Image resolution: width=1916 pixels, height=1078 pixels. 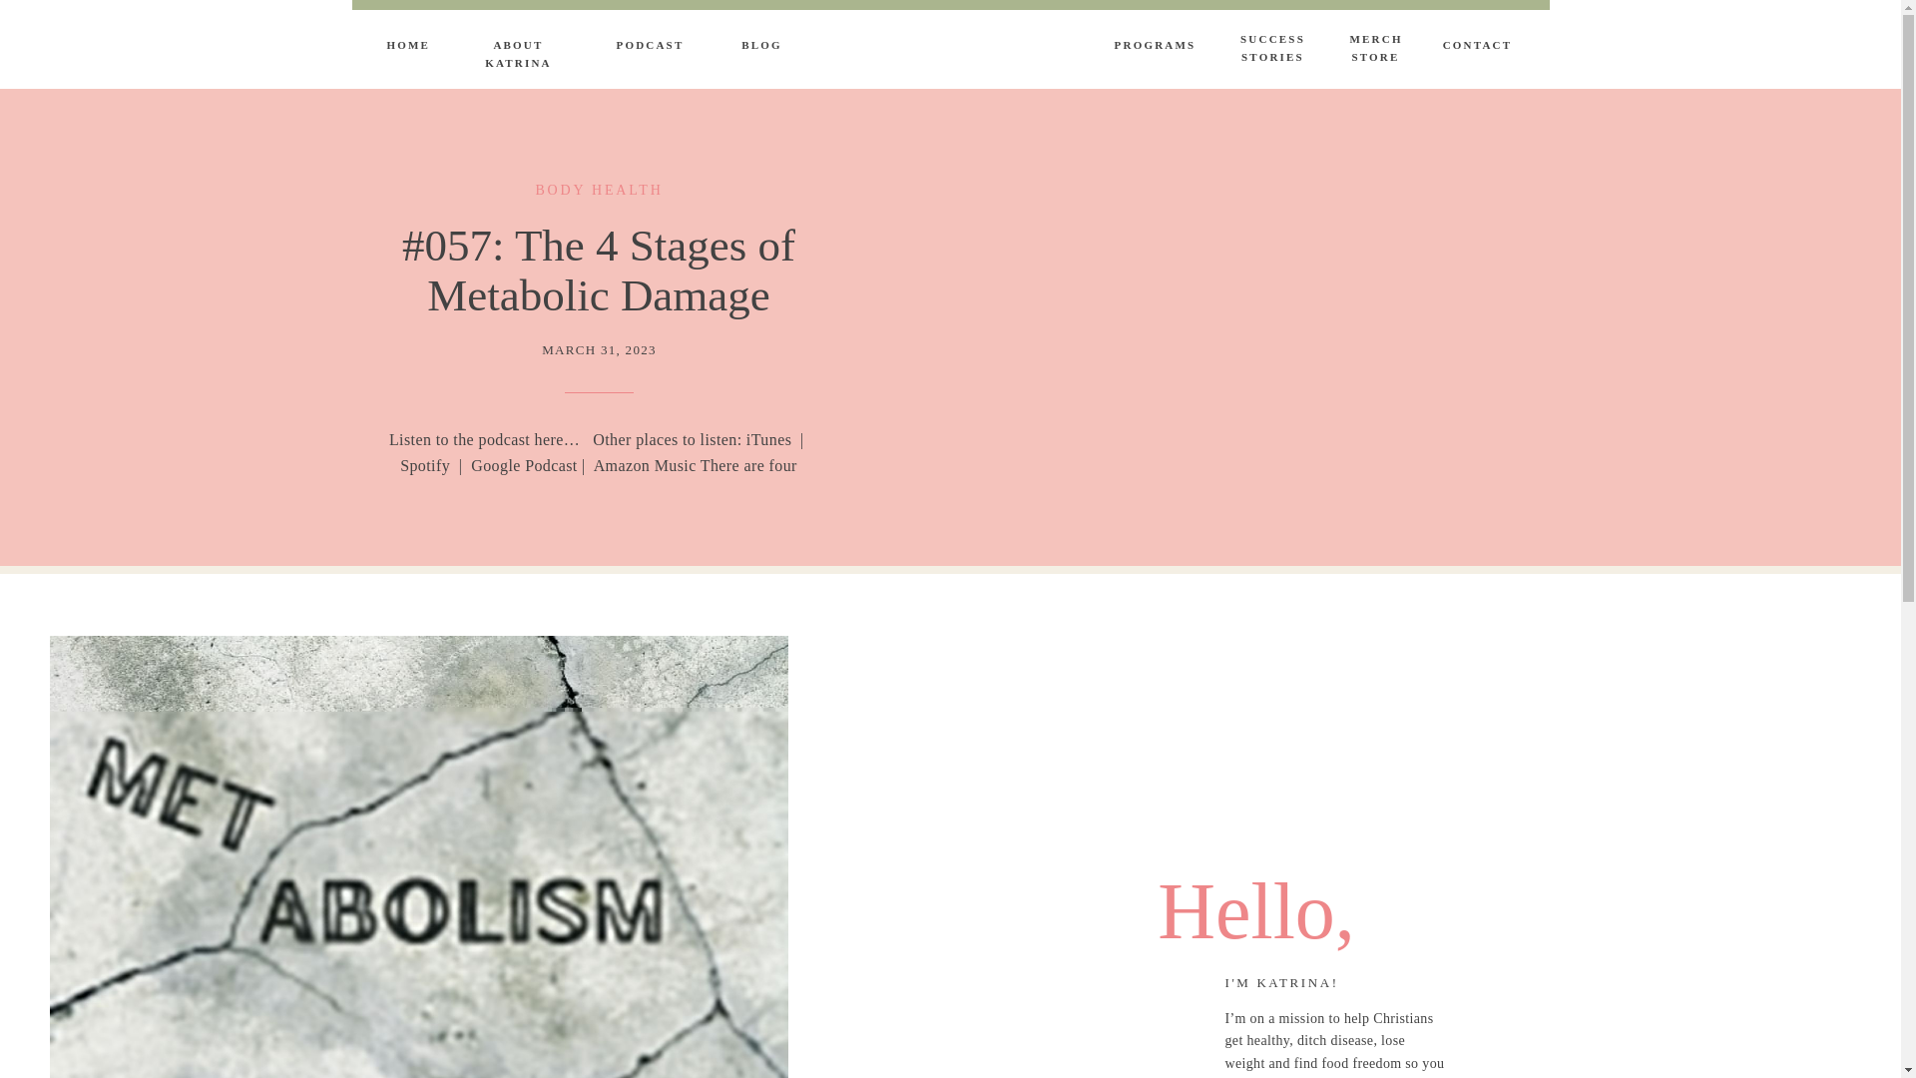 What do you see at coordinates (762, 48) in the screenshot?
I see `ABOUT KATRINA` at bounding box center [762, 48].